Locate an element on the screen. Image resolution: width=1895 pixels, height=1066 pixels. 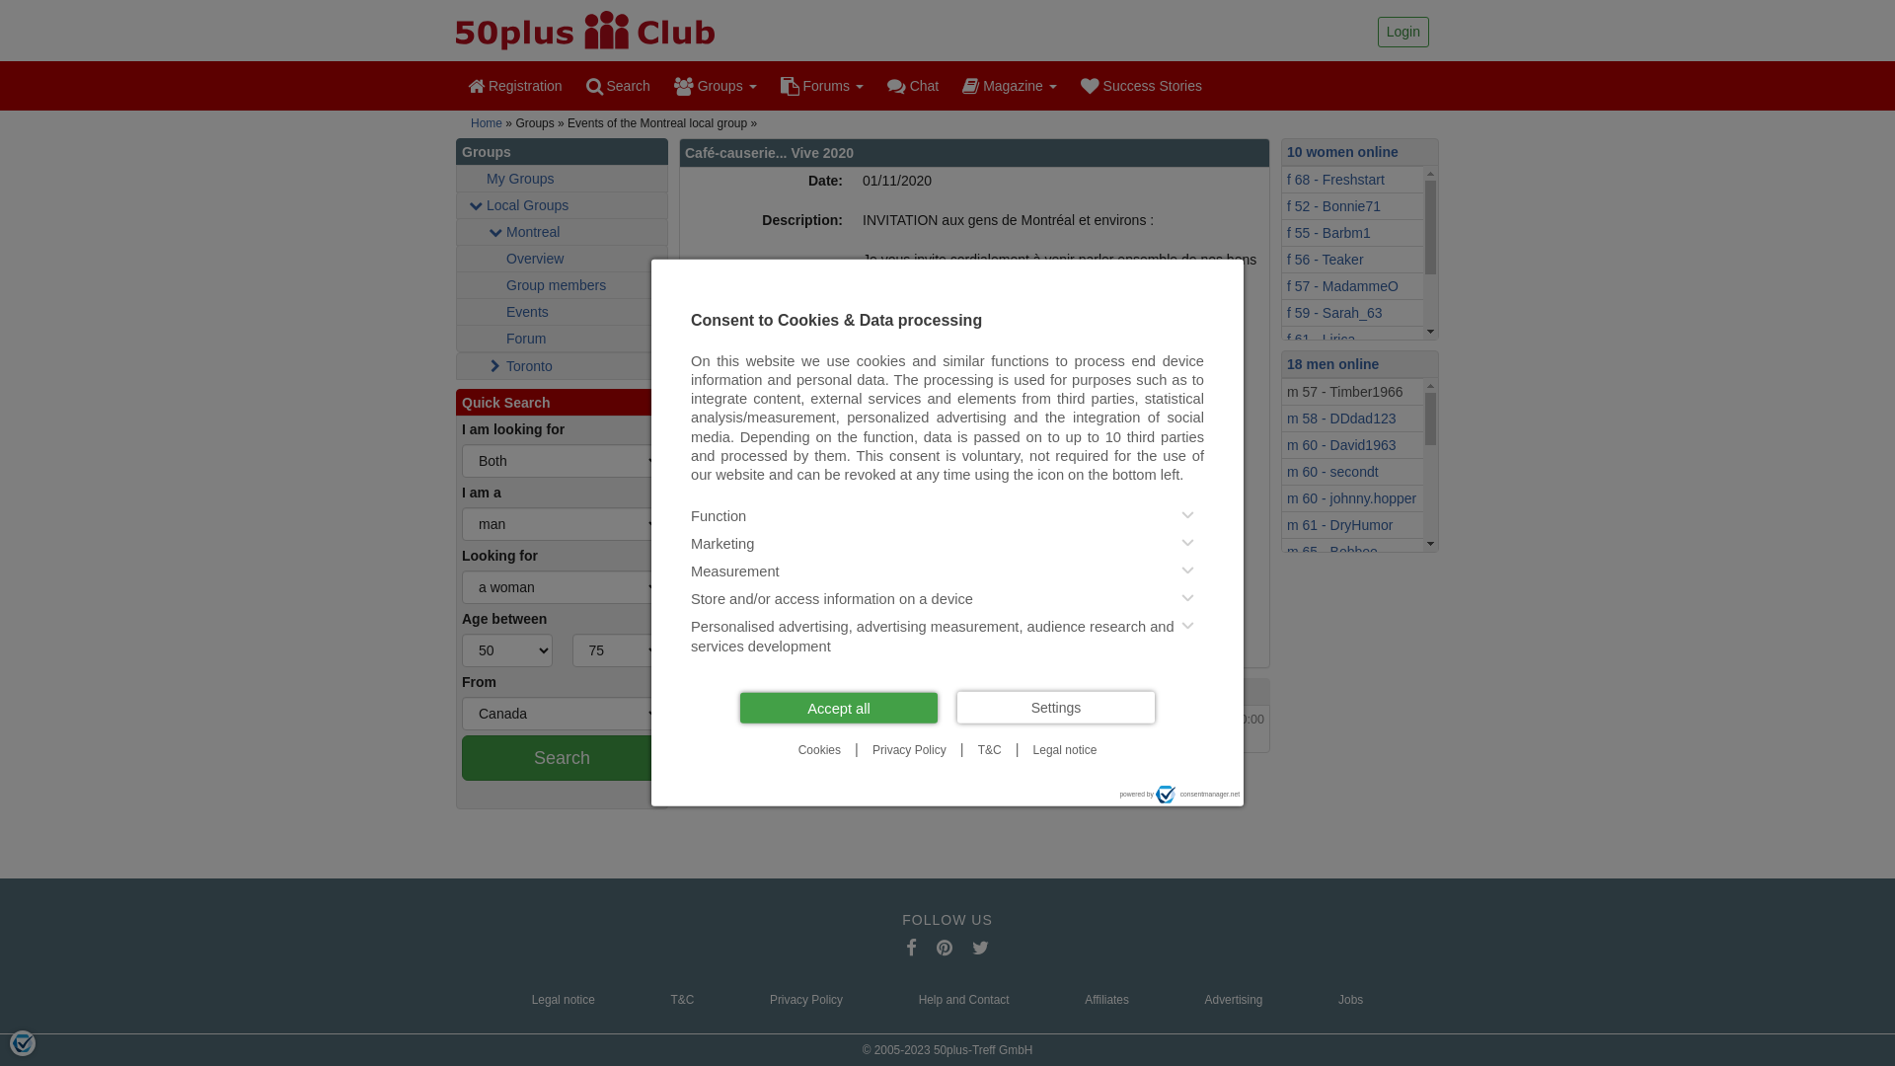
Folow us on Facebook is located at coordinates (912, 948).